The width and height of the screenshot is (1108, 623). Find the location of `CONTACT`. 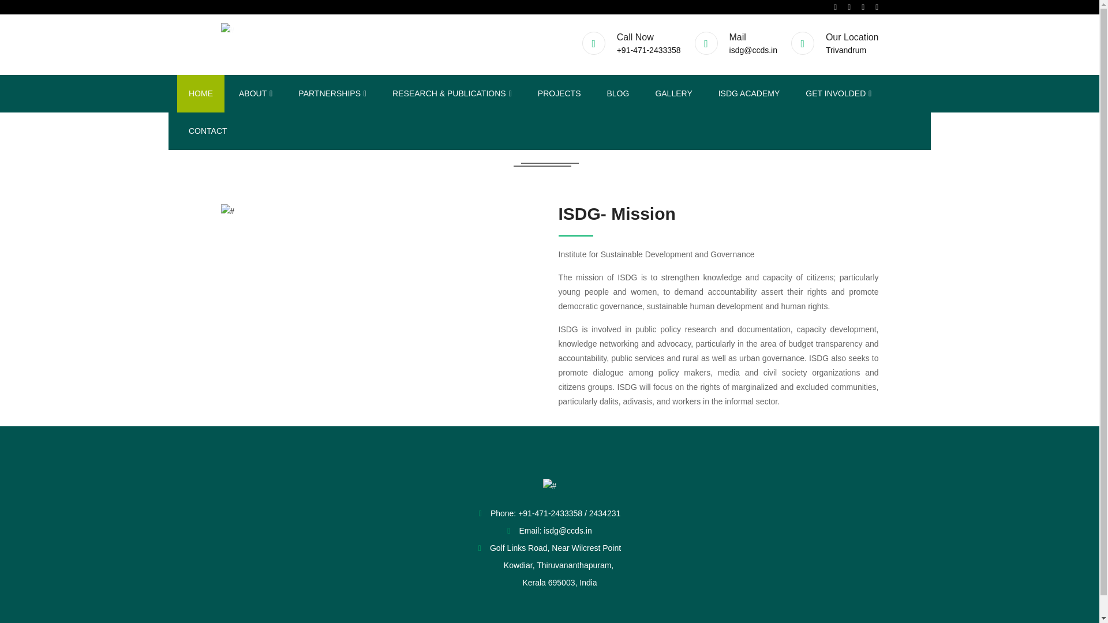

CONTACT is located at coordinates (208, 132).